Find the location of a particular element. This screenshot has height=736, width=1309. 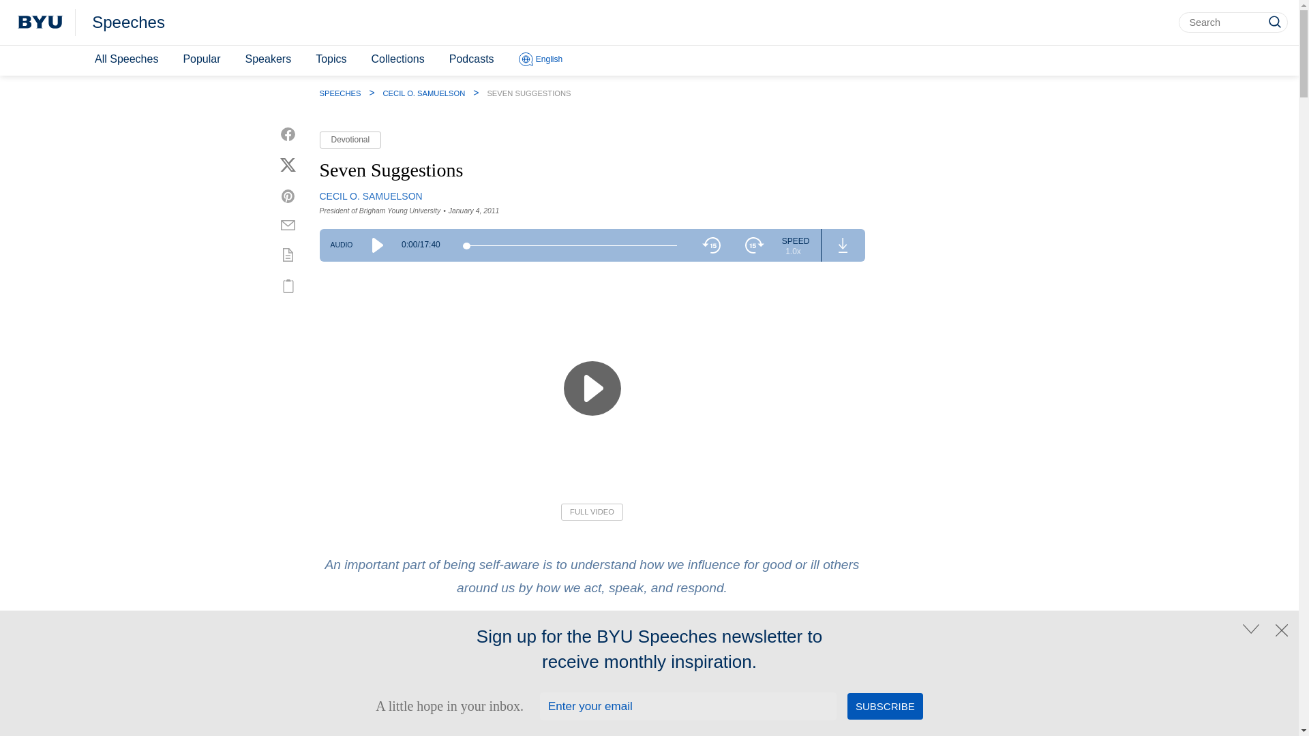

CECIL O. SAMUELSON is located at coordinates (370, 196).